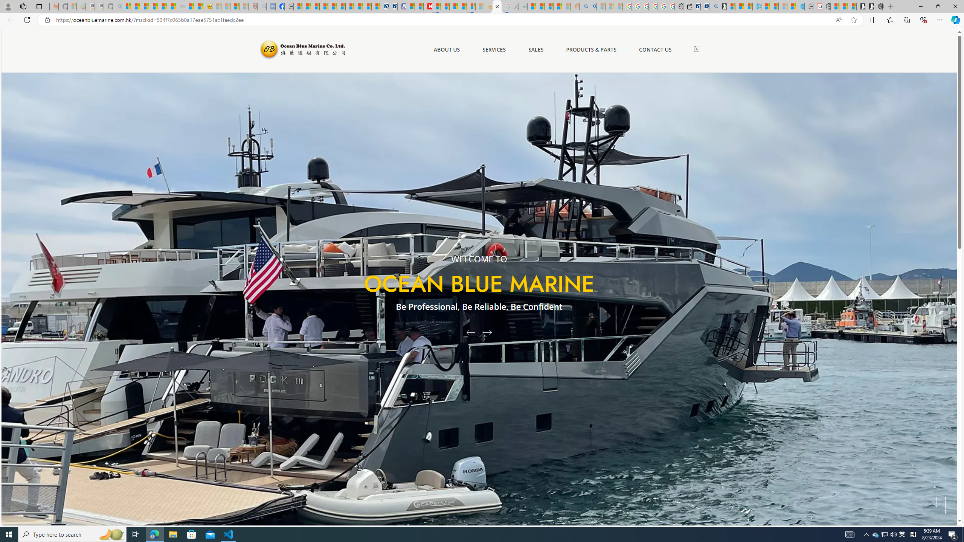 This screenshot has width=964, height=542. What do you see at coordinates (687, 6) in the screenshot?
I see `Wallet` at bounding box center [687, 6].